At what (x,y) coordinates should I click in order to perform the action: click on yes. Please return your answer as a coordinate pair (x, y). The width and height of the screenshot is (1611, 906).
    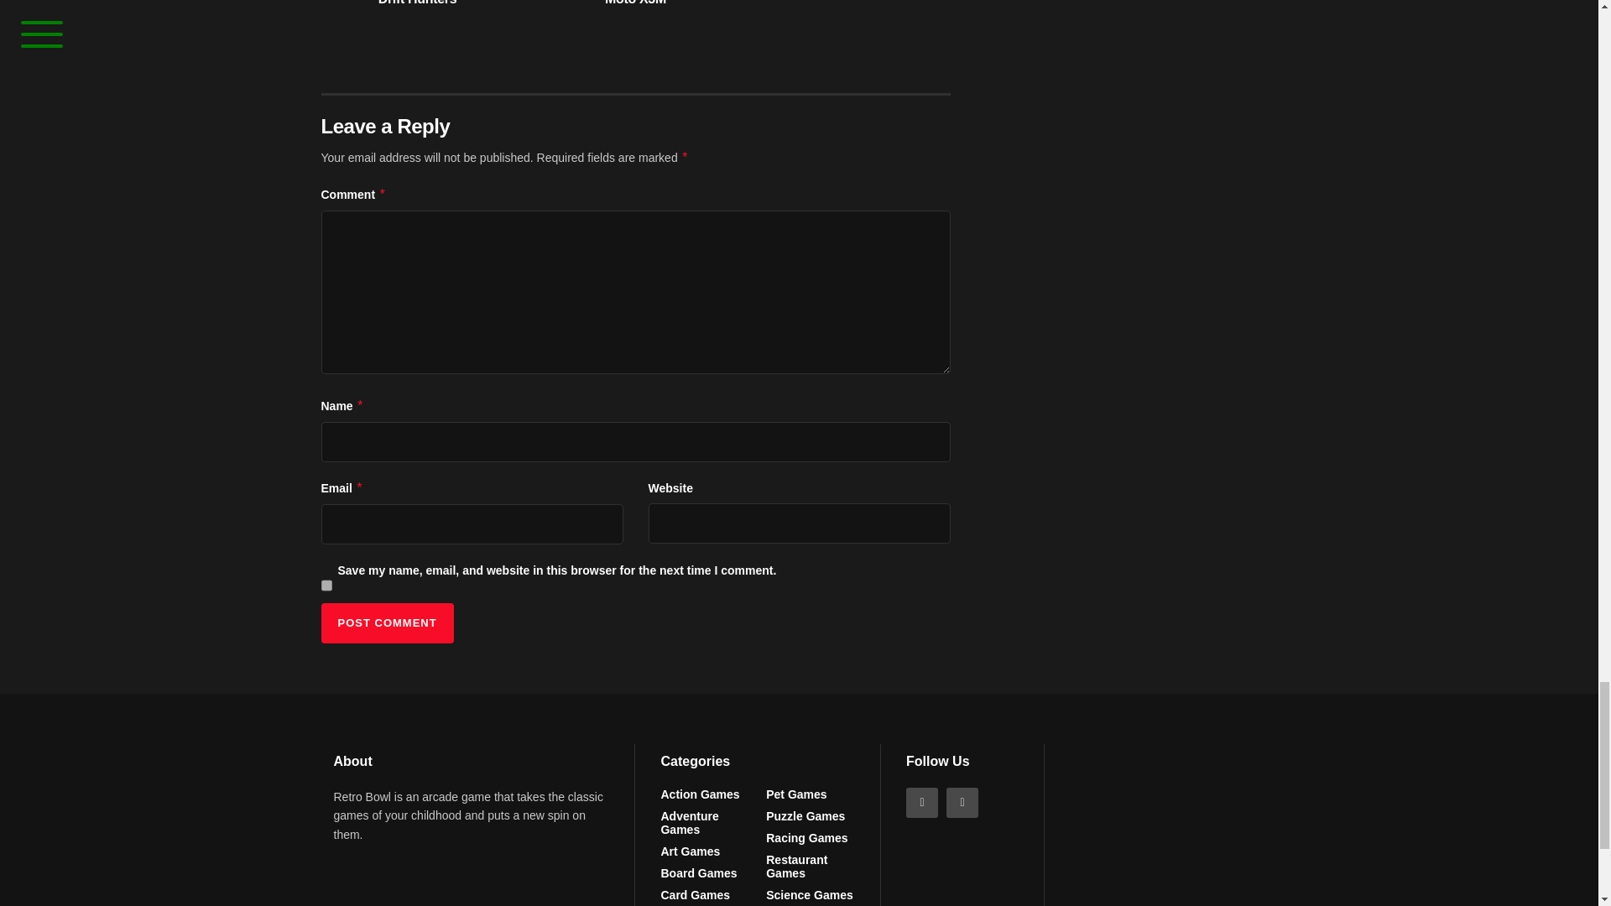
    Looking at the image, I should click on (326, 586).